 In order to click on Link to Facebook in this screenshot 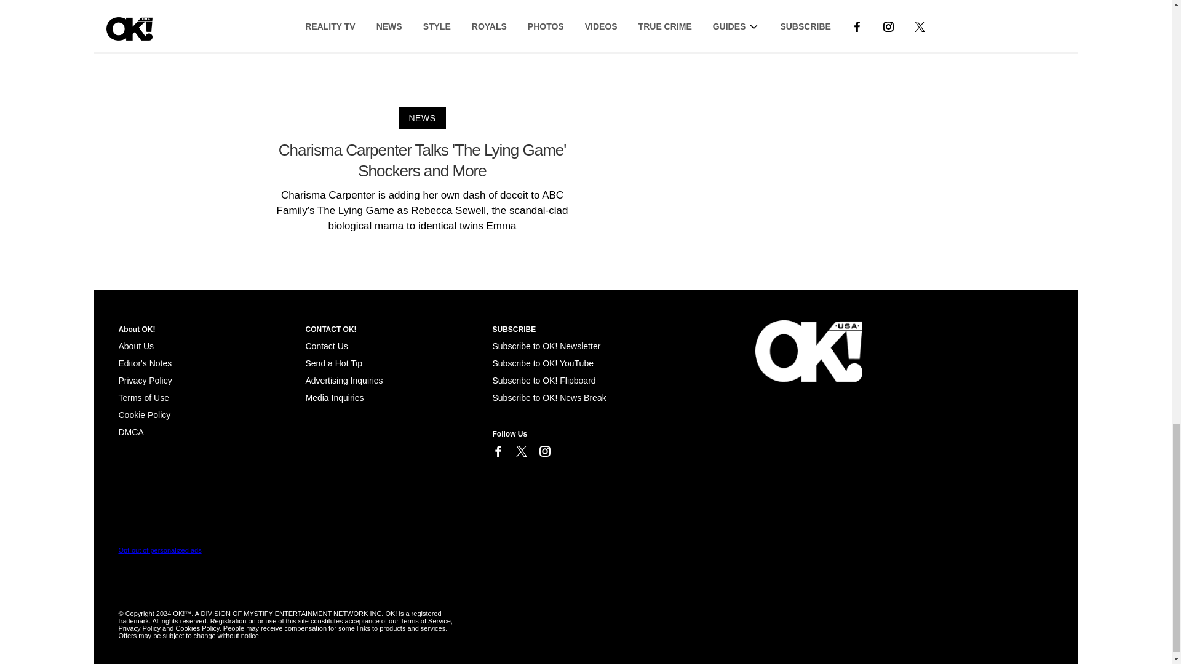, I will do `click(497, 451)`.